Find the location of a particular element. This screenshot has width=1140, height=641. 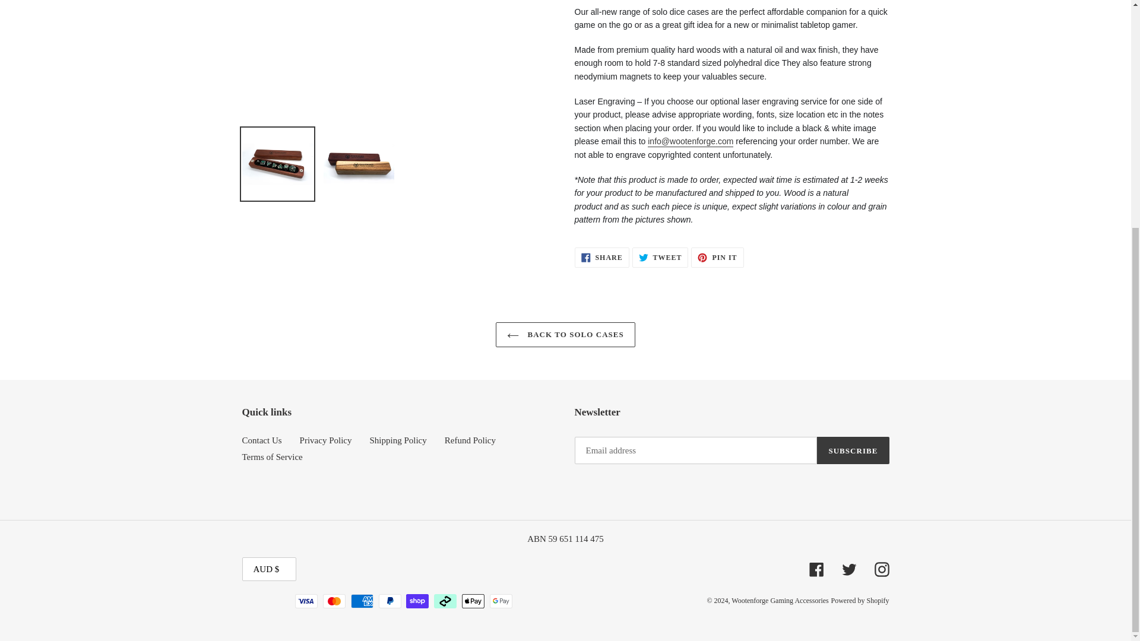

Terms of Service is located at coordinates (601, 258).